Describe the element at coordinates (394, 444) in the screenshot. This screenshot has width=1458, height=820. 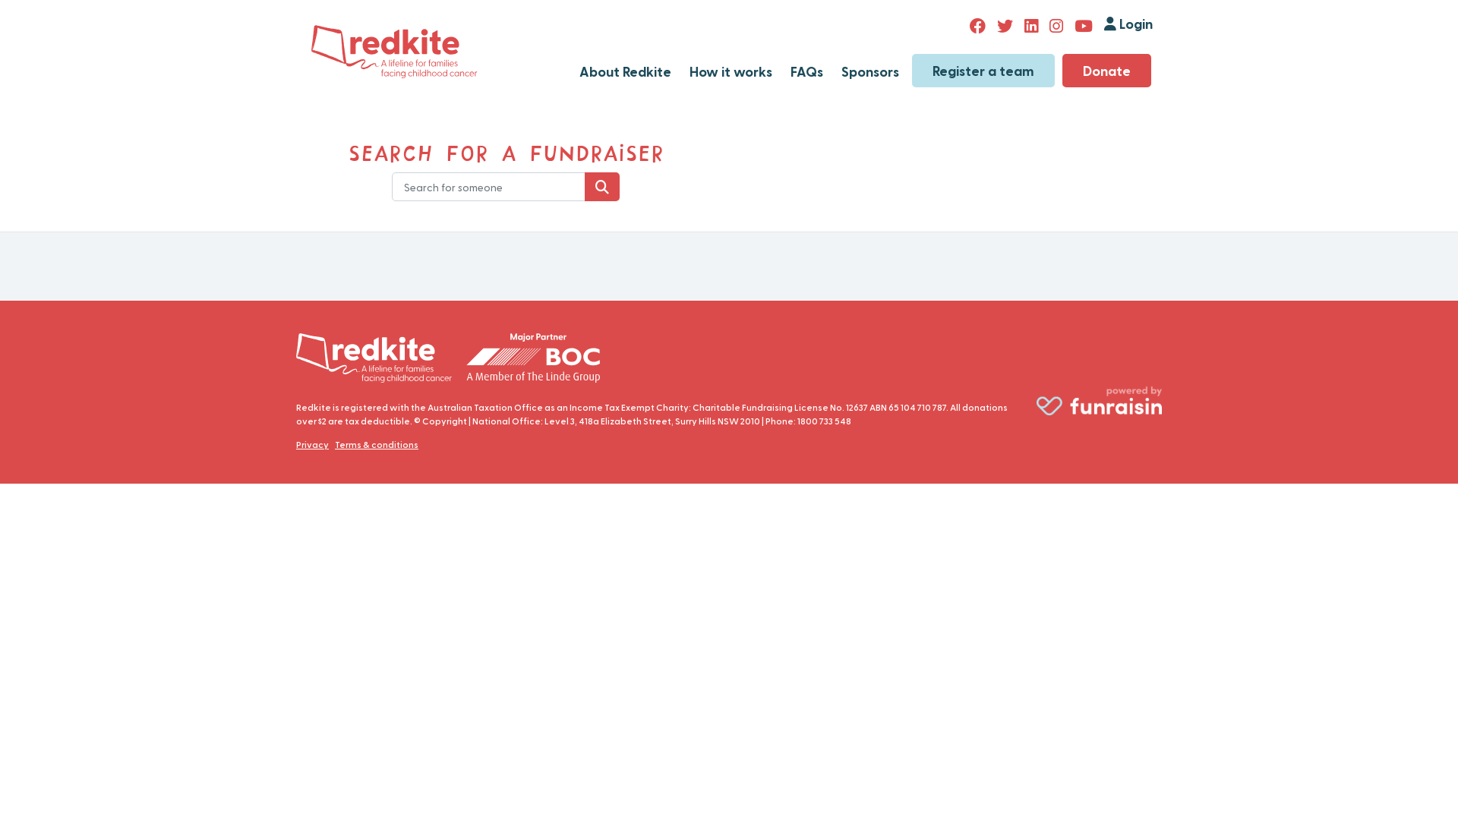
I see `conditions` at that location.